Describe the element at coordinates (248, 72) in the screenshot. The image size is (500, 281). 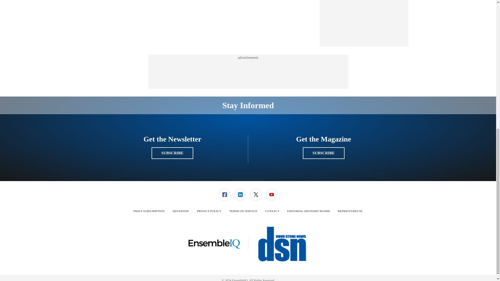
I see `3rd party ad content` at that location.